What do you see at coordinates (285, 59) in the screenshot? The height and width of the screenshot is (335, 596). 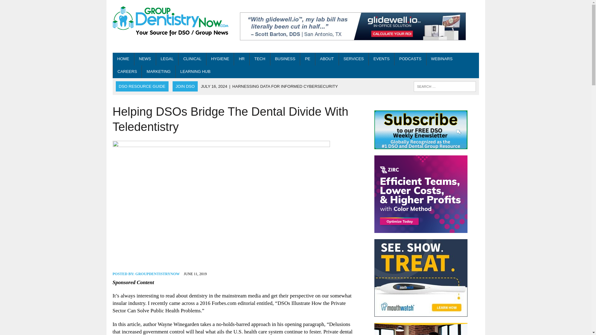 I see `BUSINESS` at bounding box center [285, 59].